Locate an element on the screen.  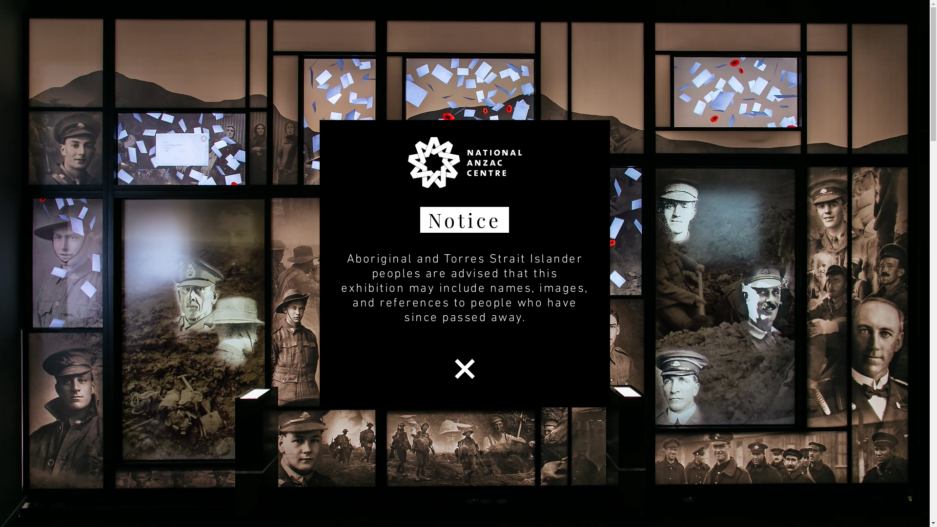
TICKETS is located at coordinates (367, 59).